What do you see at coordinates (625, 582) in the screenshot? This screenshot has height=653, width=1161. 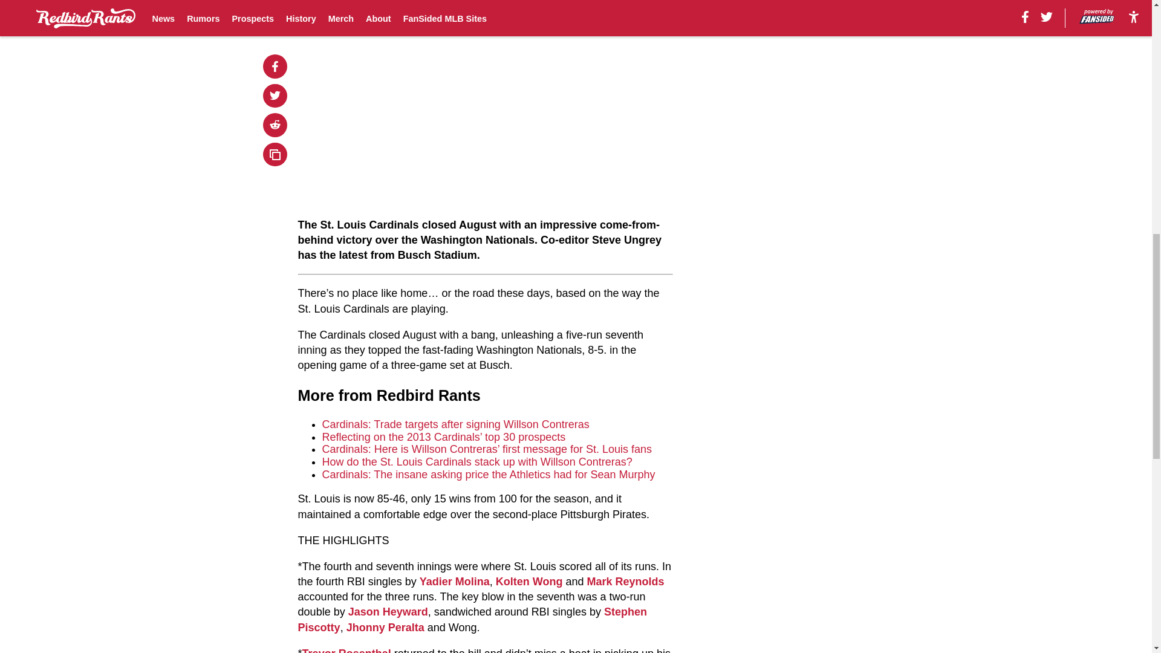 I see `Mark Reynolds` at bounding box center [625, 582].